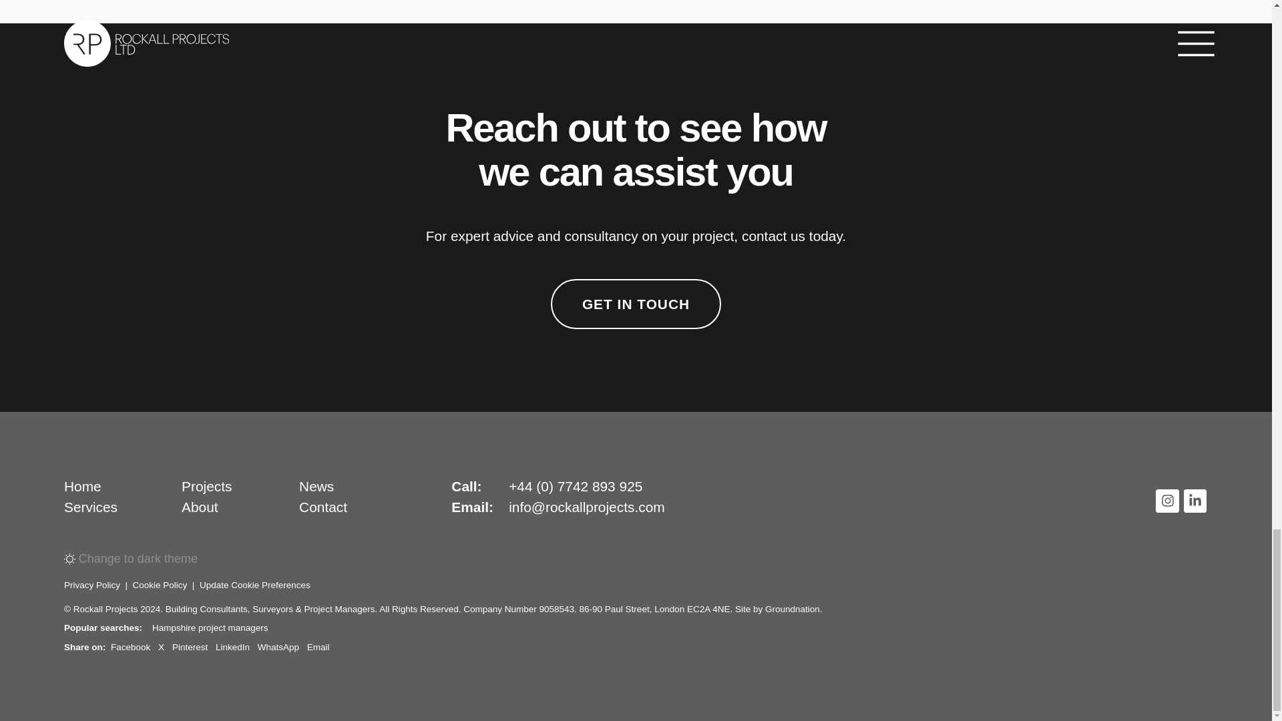 The image size is (1282, 721). Describe the element at coordinates (278, 646) in the screenshot. I see `WhatsApp` at that location.